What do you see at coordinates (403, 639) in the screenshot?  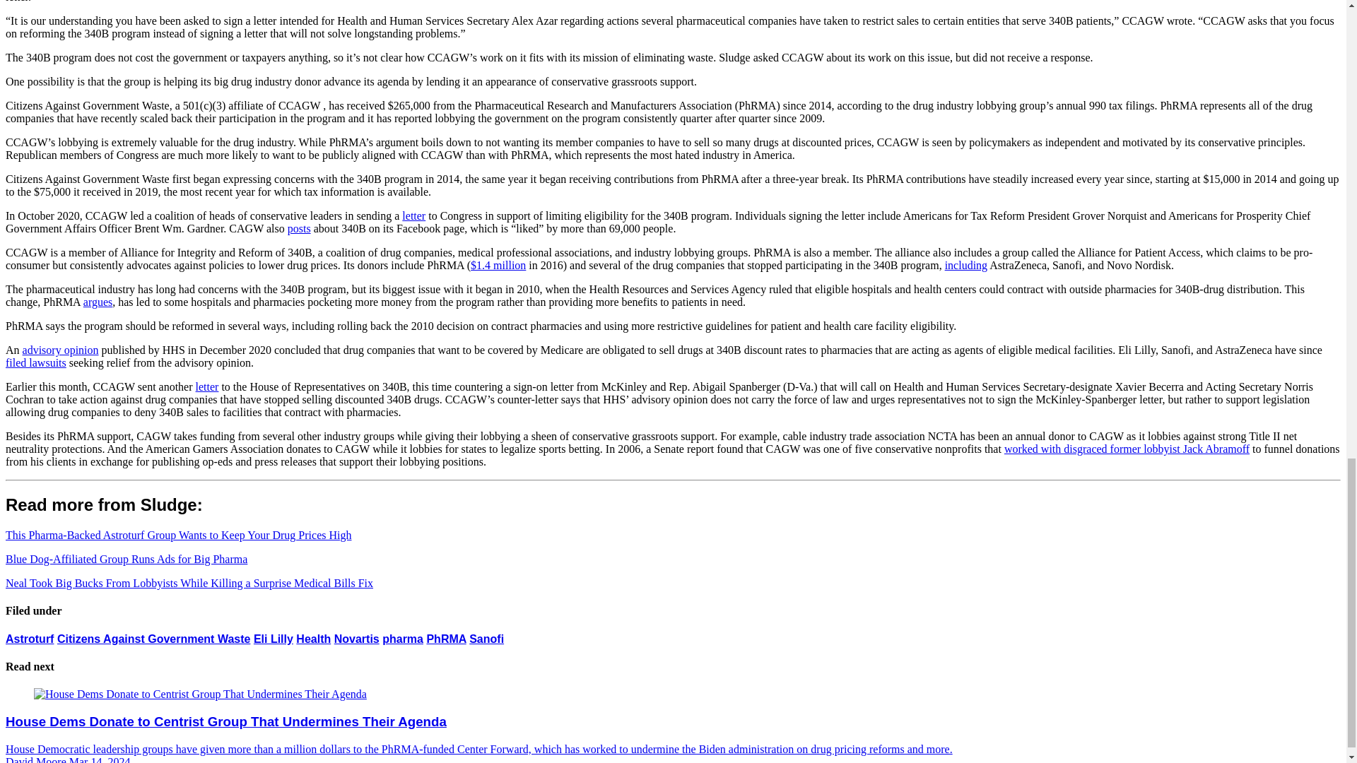 I see `pharma` at bounding box center [403, 639].